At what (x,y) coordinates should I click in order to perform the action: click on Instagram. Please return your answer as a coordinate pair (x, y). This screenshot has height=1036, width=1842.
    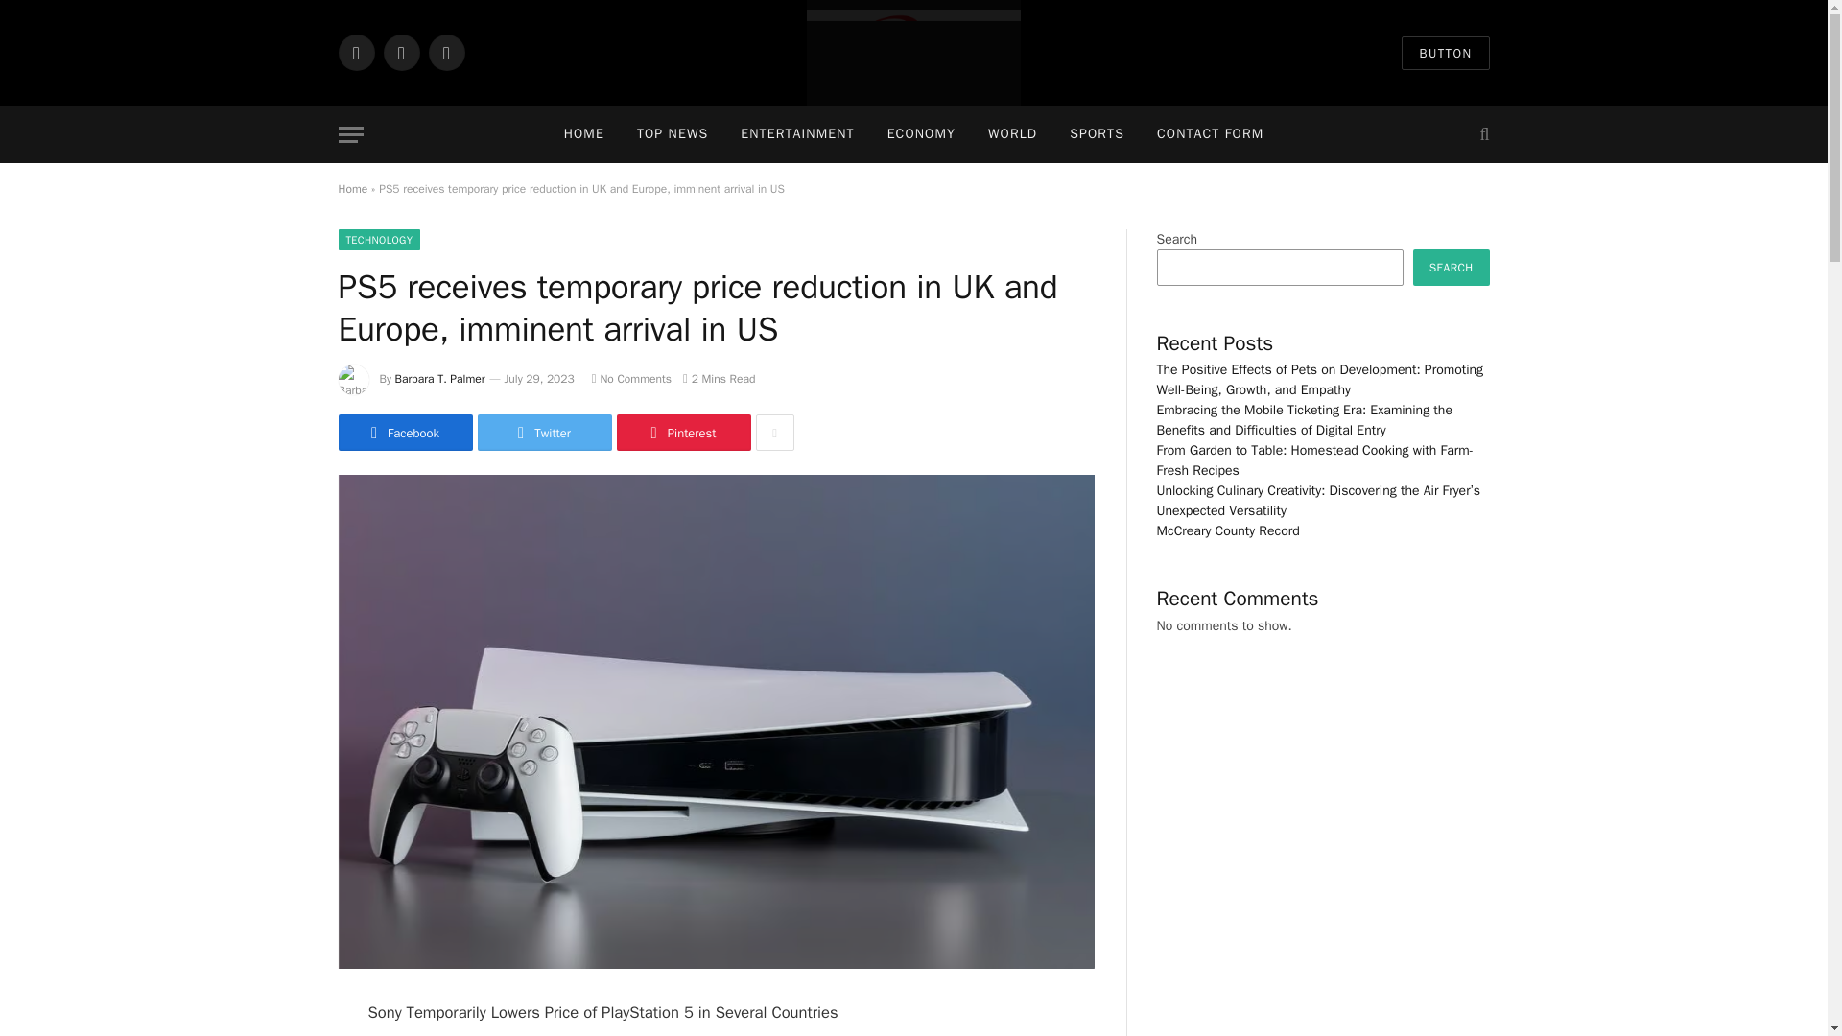
    Looking at the image, I should click on (445, 52).